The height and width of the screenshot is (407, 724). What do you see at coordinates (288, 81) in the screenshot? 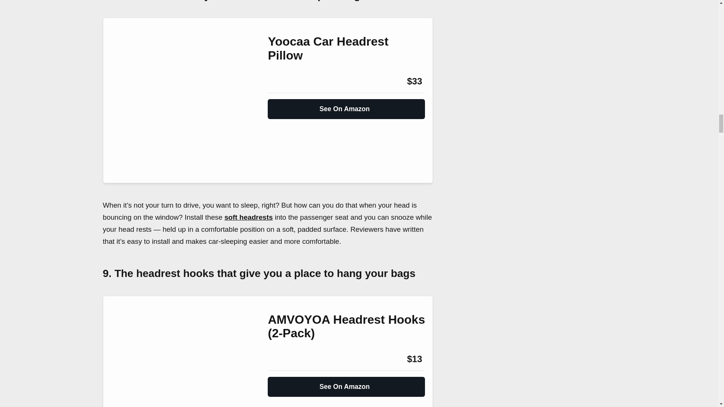
I see `Amazon` at bounding box center [288, 81].